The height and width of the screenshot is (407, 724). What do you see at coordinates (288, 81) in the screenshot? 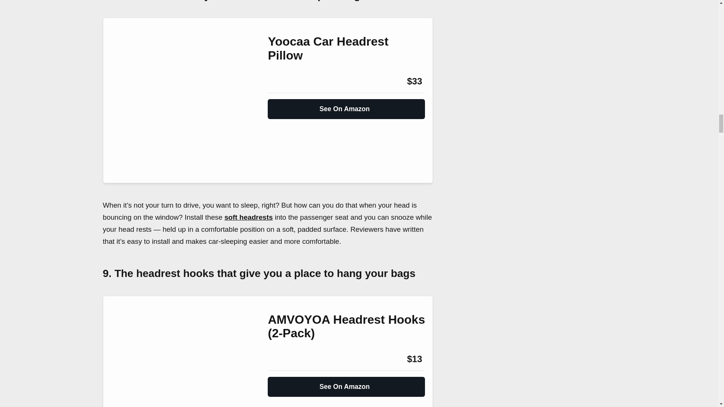
I see `Amazon` at bounding box center [288, 81].